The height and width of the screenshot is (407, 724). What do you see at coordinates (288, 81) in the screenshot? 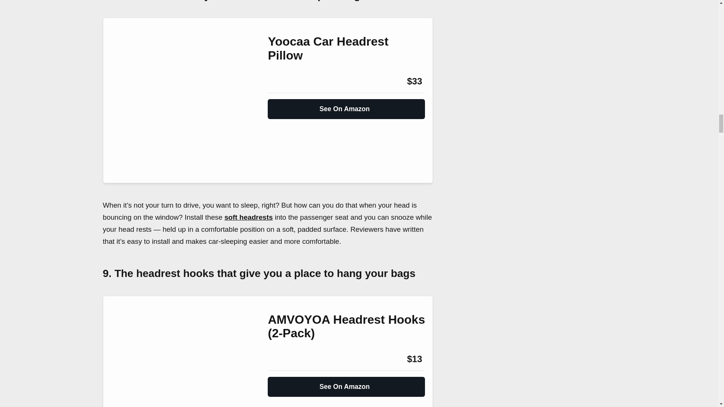
I see `Amazon` at bounding box center [288, 81].